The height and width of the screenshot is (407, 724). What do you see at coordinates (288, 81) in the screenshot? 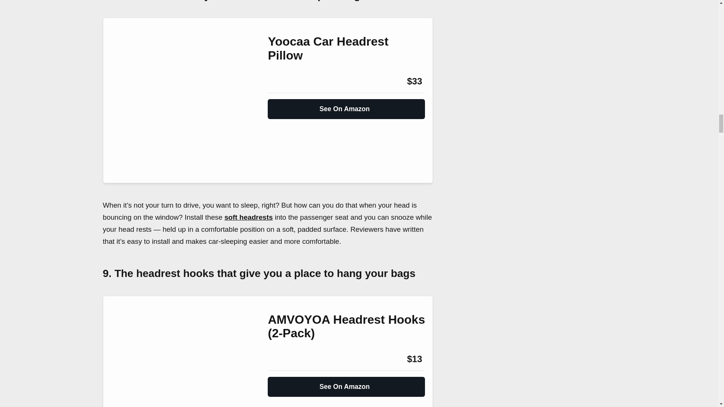
I see `Amazon` at bounding box center [288, 81].